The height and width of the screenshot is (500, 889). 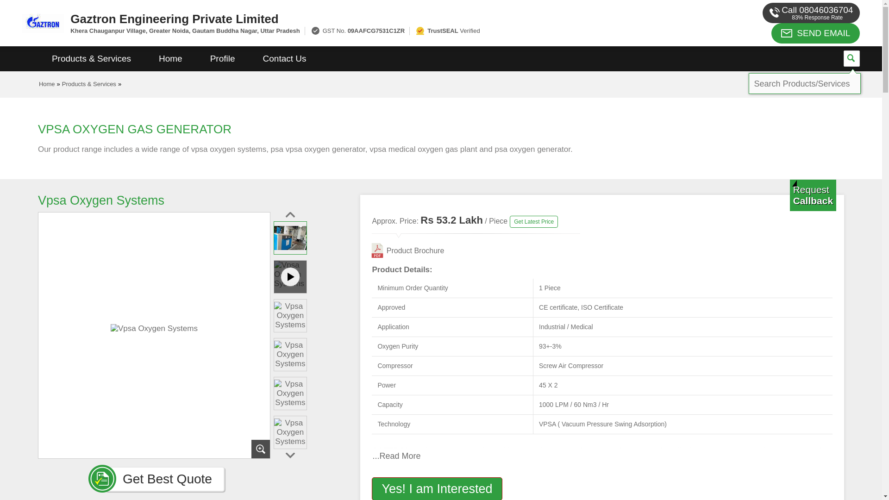 What do you see at coordinates (337, 19) in the screenshot?
I see `Gaztron Engineering Private Limited` at bounding box center [337, 19].